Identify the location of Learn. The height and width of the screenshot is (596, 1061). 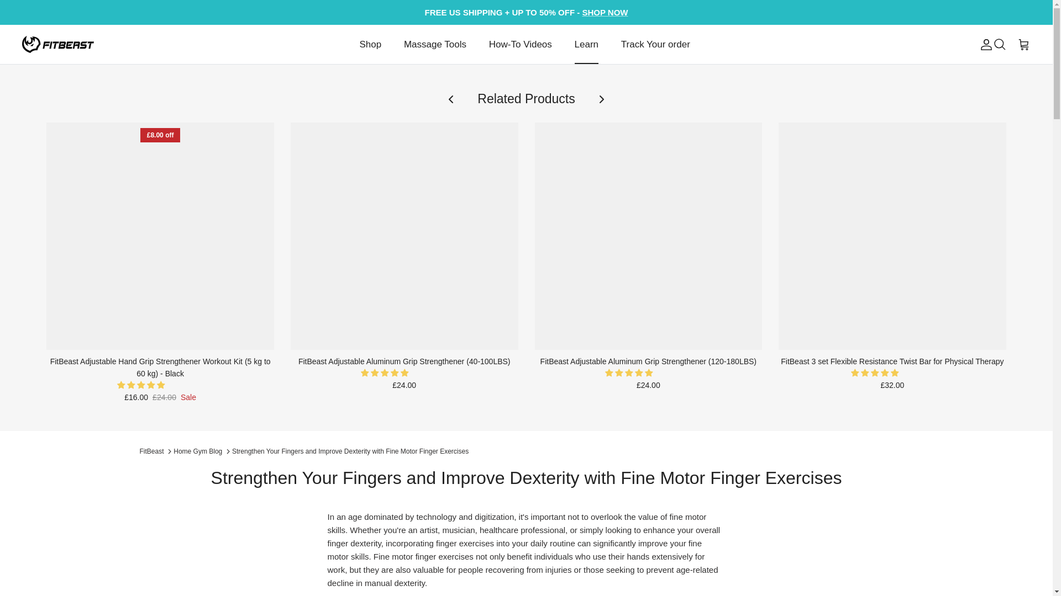
(586, 44).